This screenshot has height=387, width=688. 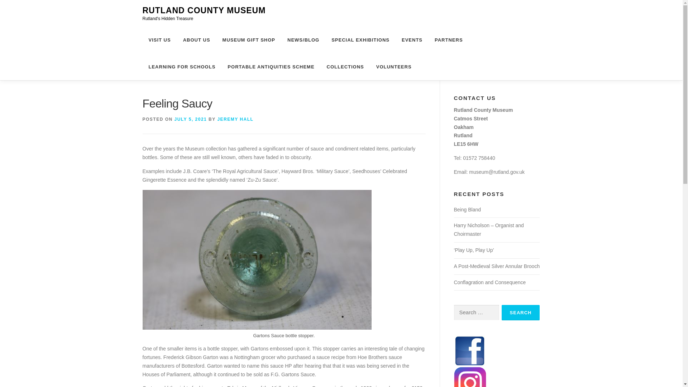 I want to click on ABOUT US, so click(x=196, y=40).